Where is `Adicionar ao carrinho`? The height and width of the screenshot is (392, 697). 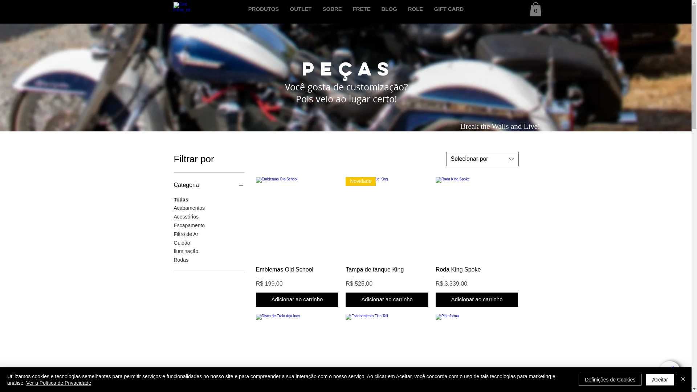
Adicionar ao carrinho is located at coordinates (477, 300).